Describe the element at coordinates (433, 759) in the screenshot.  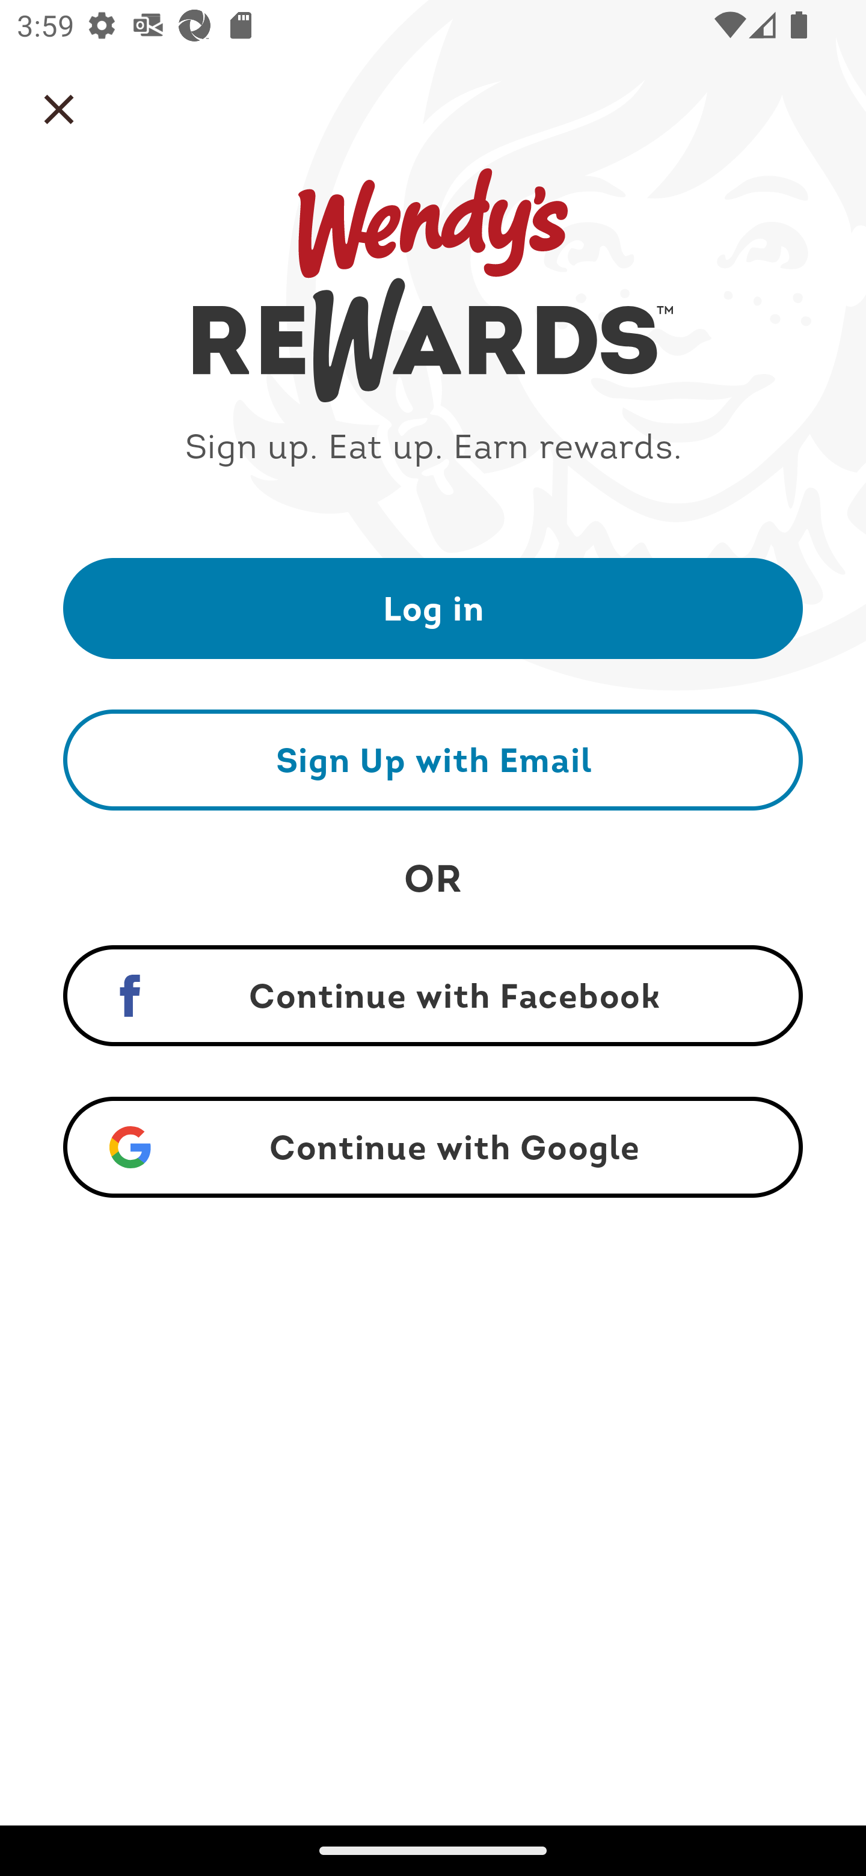
I see `Sign Up with Email` at that location.